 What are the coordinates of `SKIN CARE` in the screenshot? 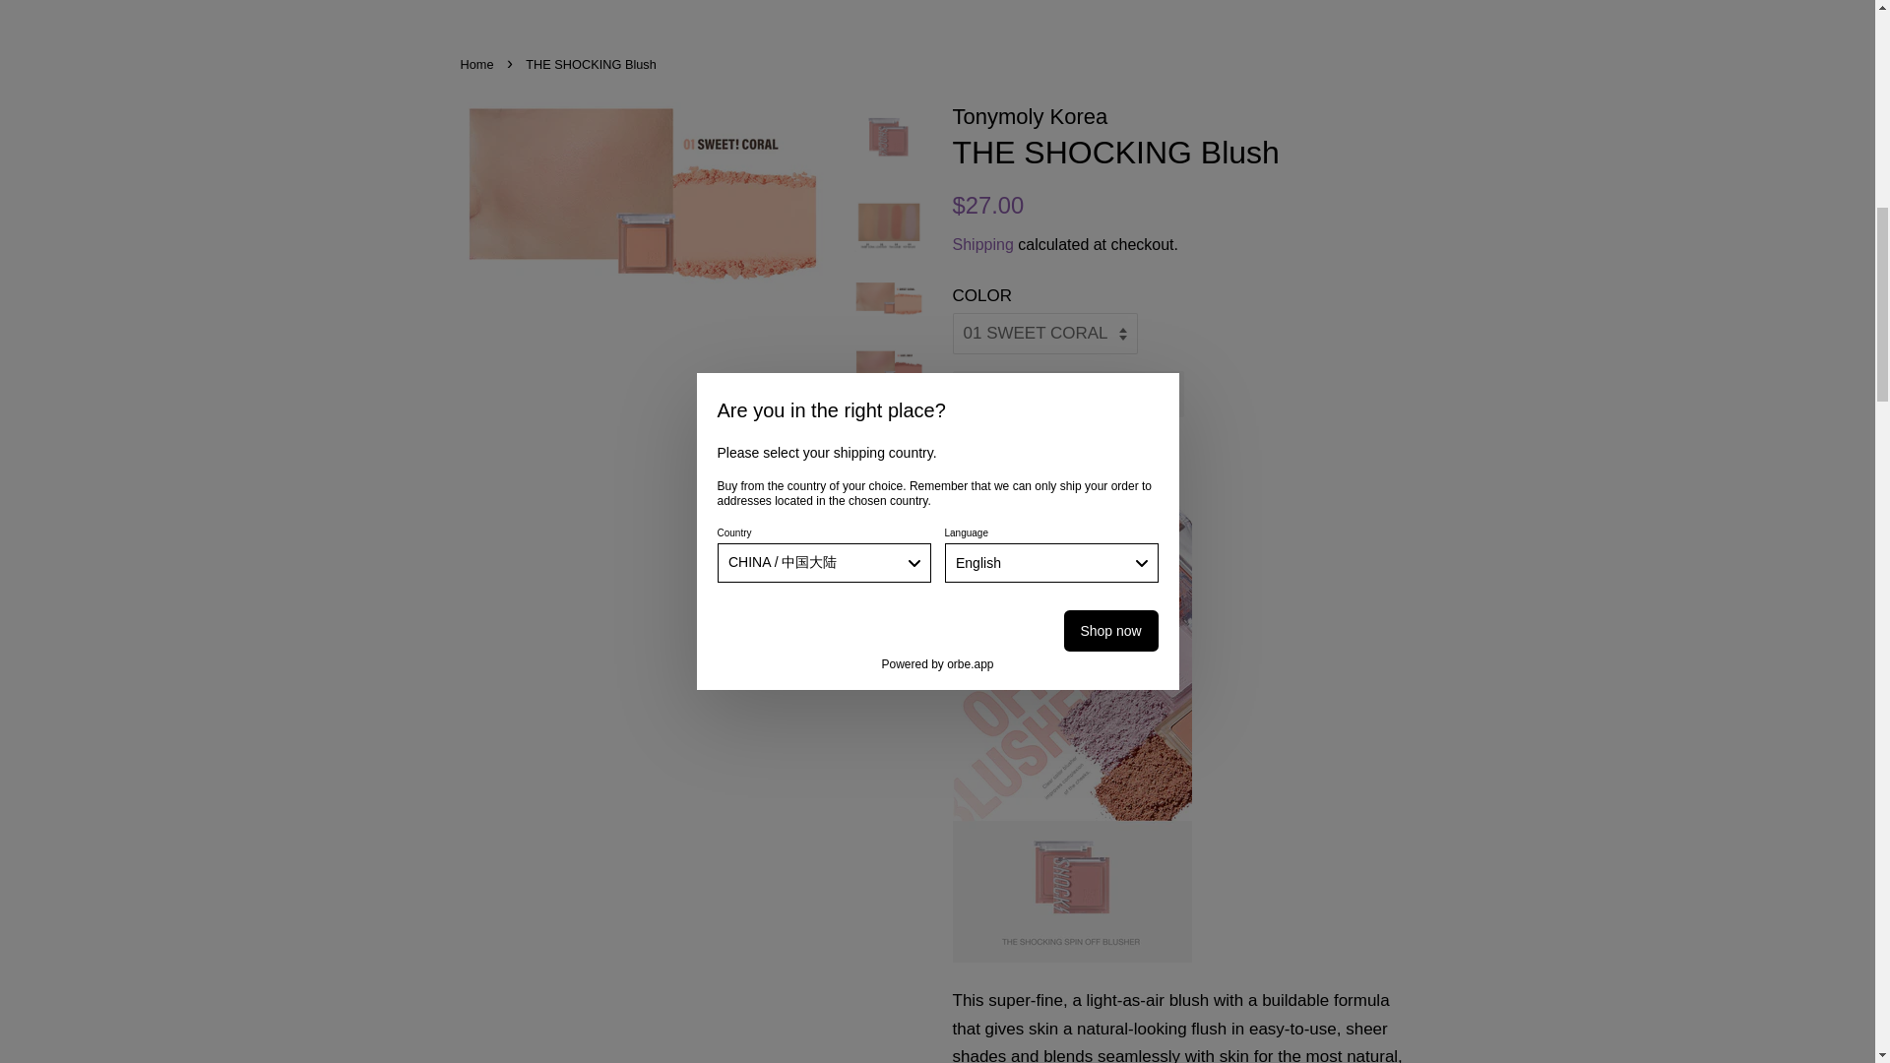 It's located at (715, 4).